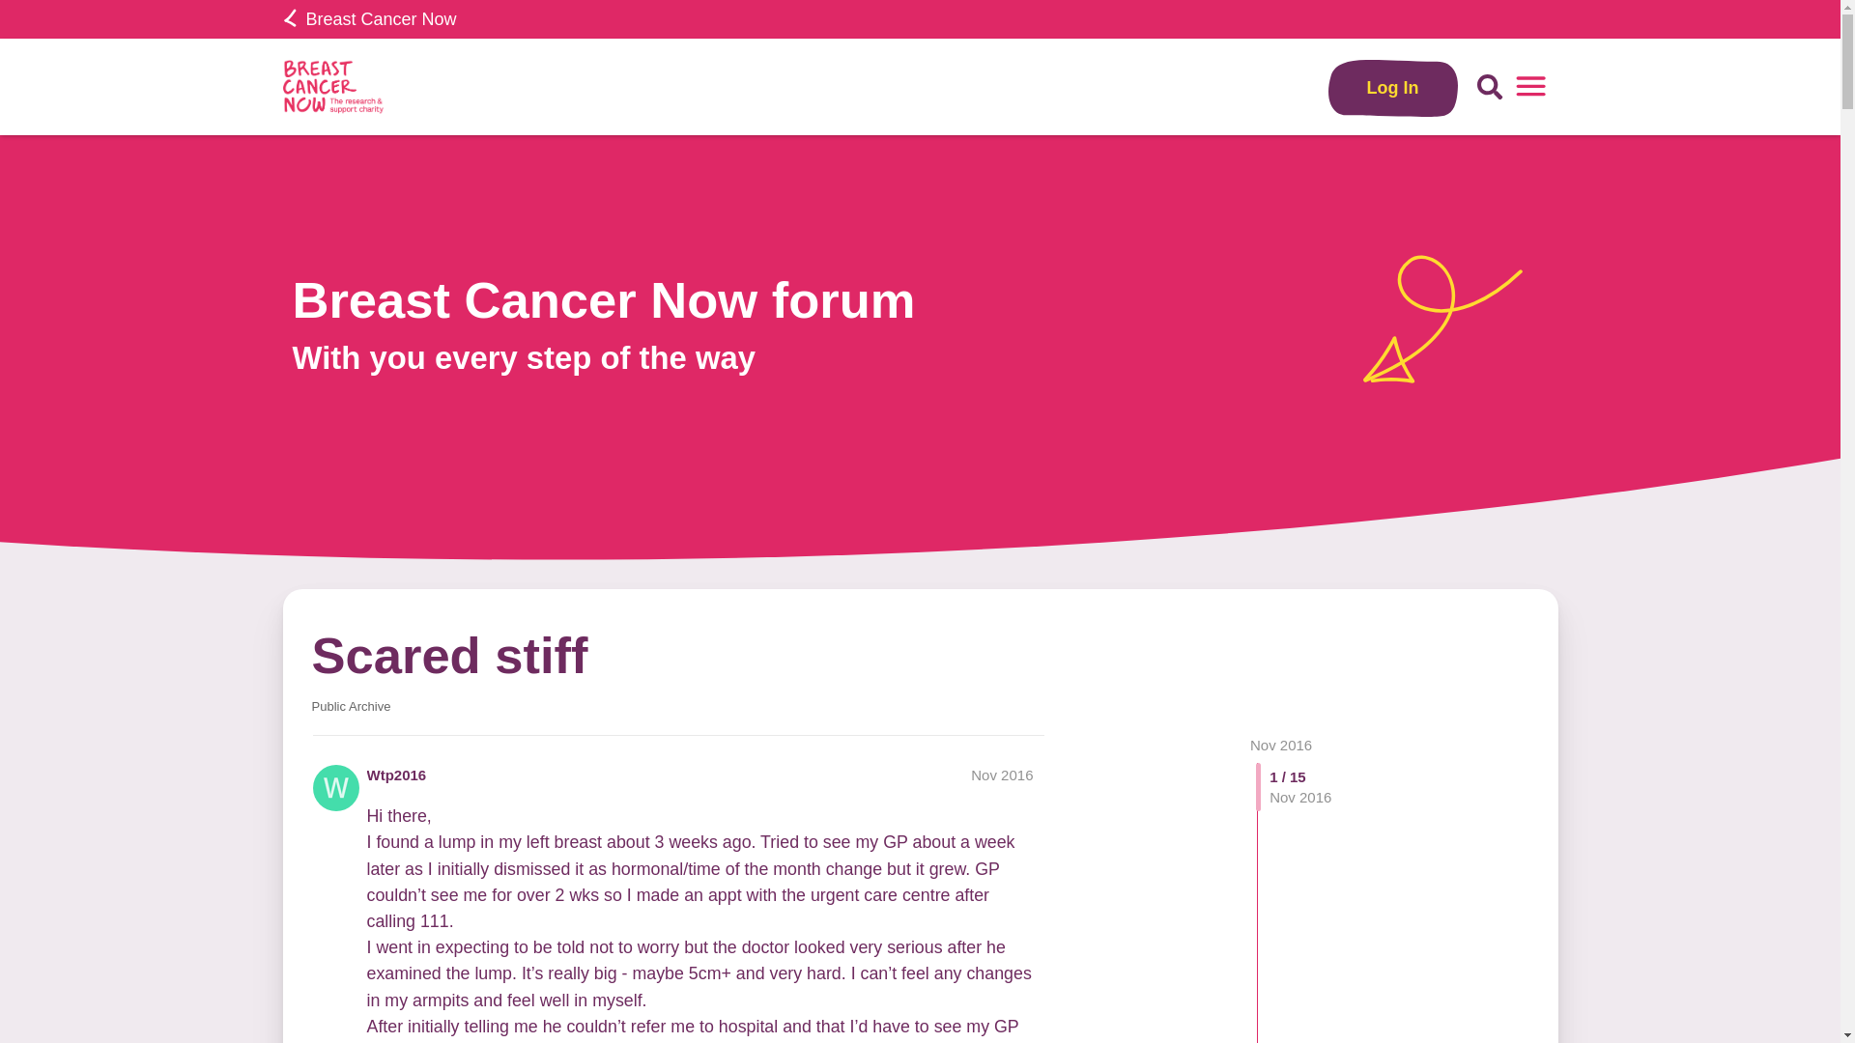 This screenshot has height=1043, width=1855. What do you see at coordinates (350, 706) in the screenshot?
I see `Archived posts which are available to view.` at bounding box center [350, 706].